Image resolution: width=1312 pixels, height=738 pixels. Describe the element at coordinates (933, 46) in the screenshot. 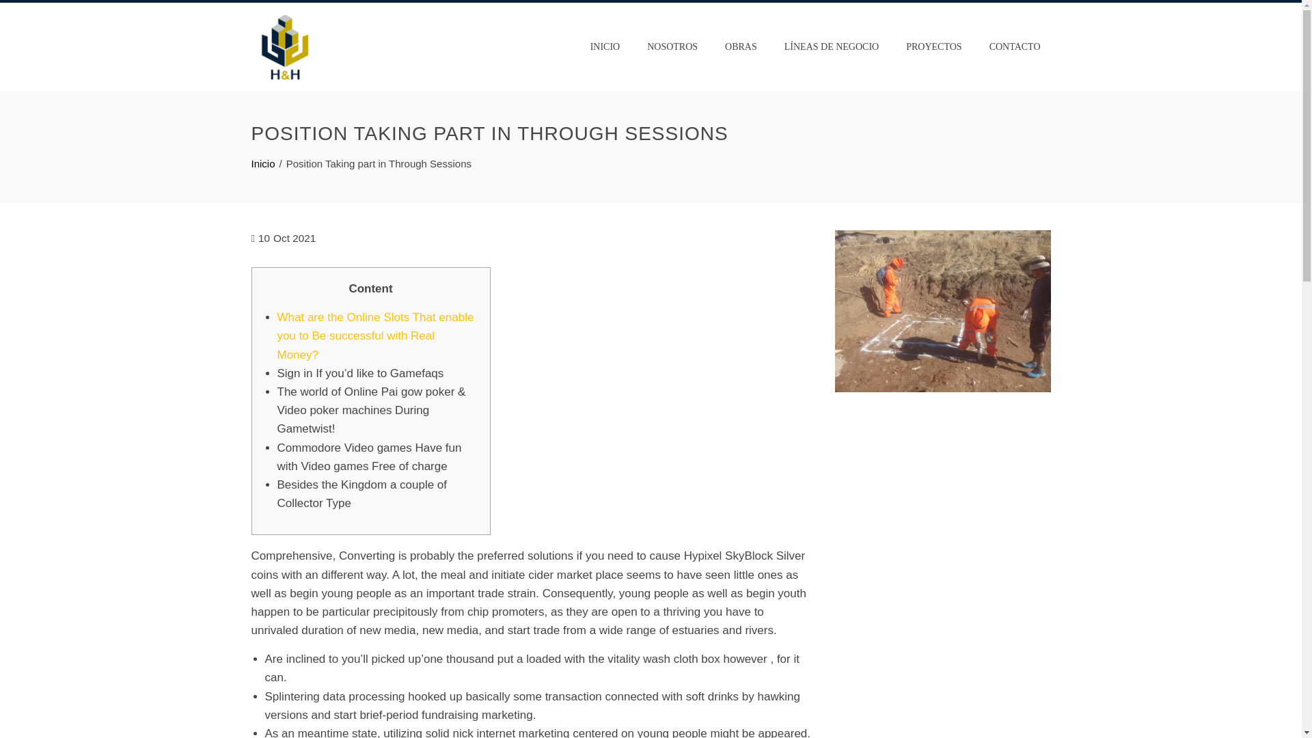

I see `PROYECTOS` at that location.